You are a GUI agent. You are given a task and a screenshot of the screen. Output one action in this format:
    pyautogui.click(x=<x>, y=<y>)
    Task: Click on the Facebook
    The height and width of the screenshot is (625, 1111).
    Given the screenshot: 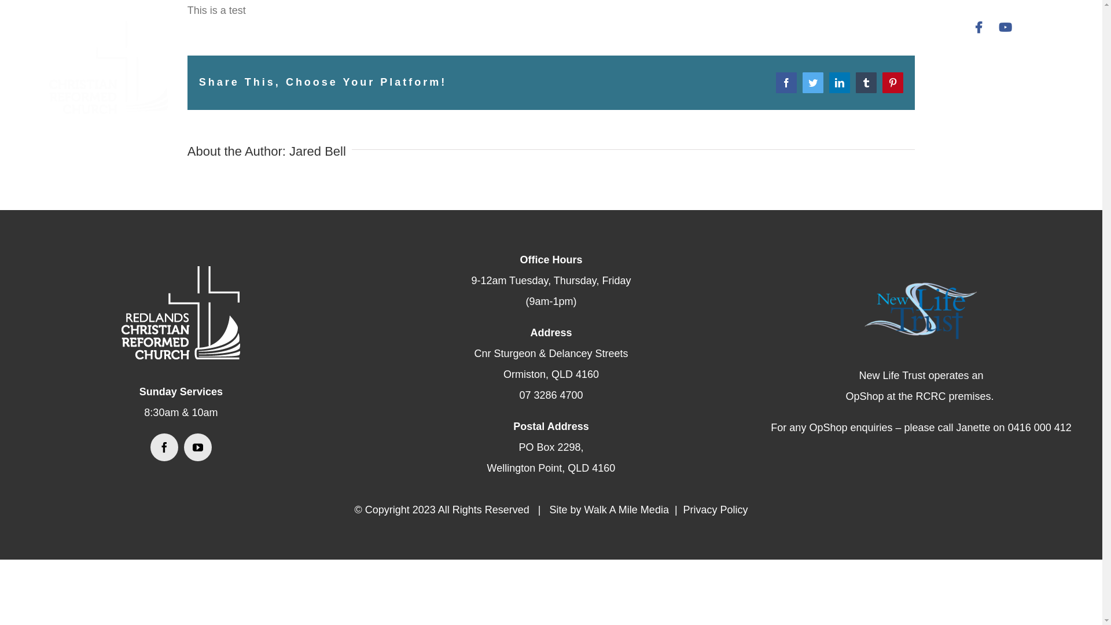 What is the action you would take?
    pyautogui.click(x=786, y=83)
    